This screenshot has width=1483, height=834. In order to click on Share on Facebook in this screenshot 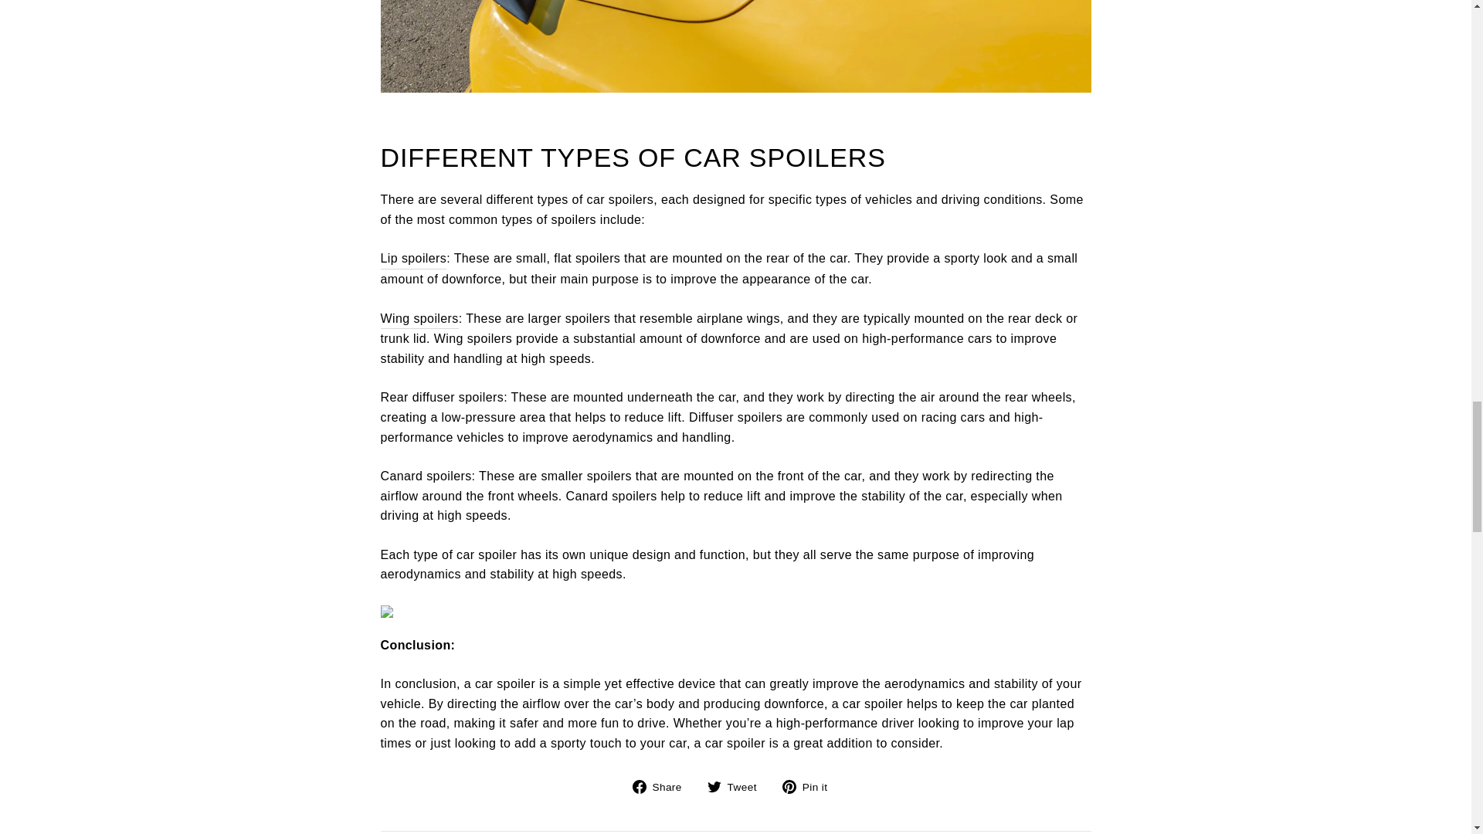, I will do `click(663, 786)`.